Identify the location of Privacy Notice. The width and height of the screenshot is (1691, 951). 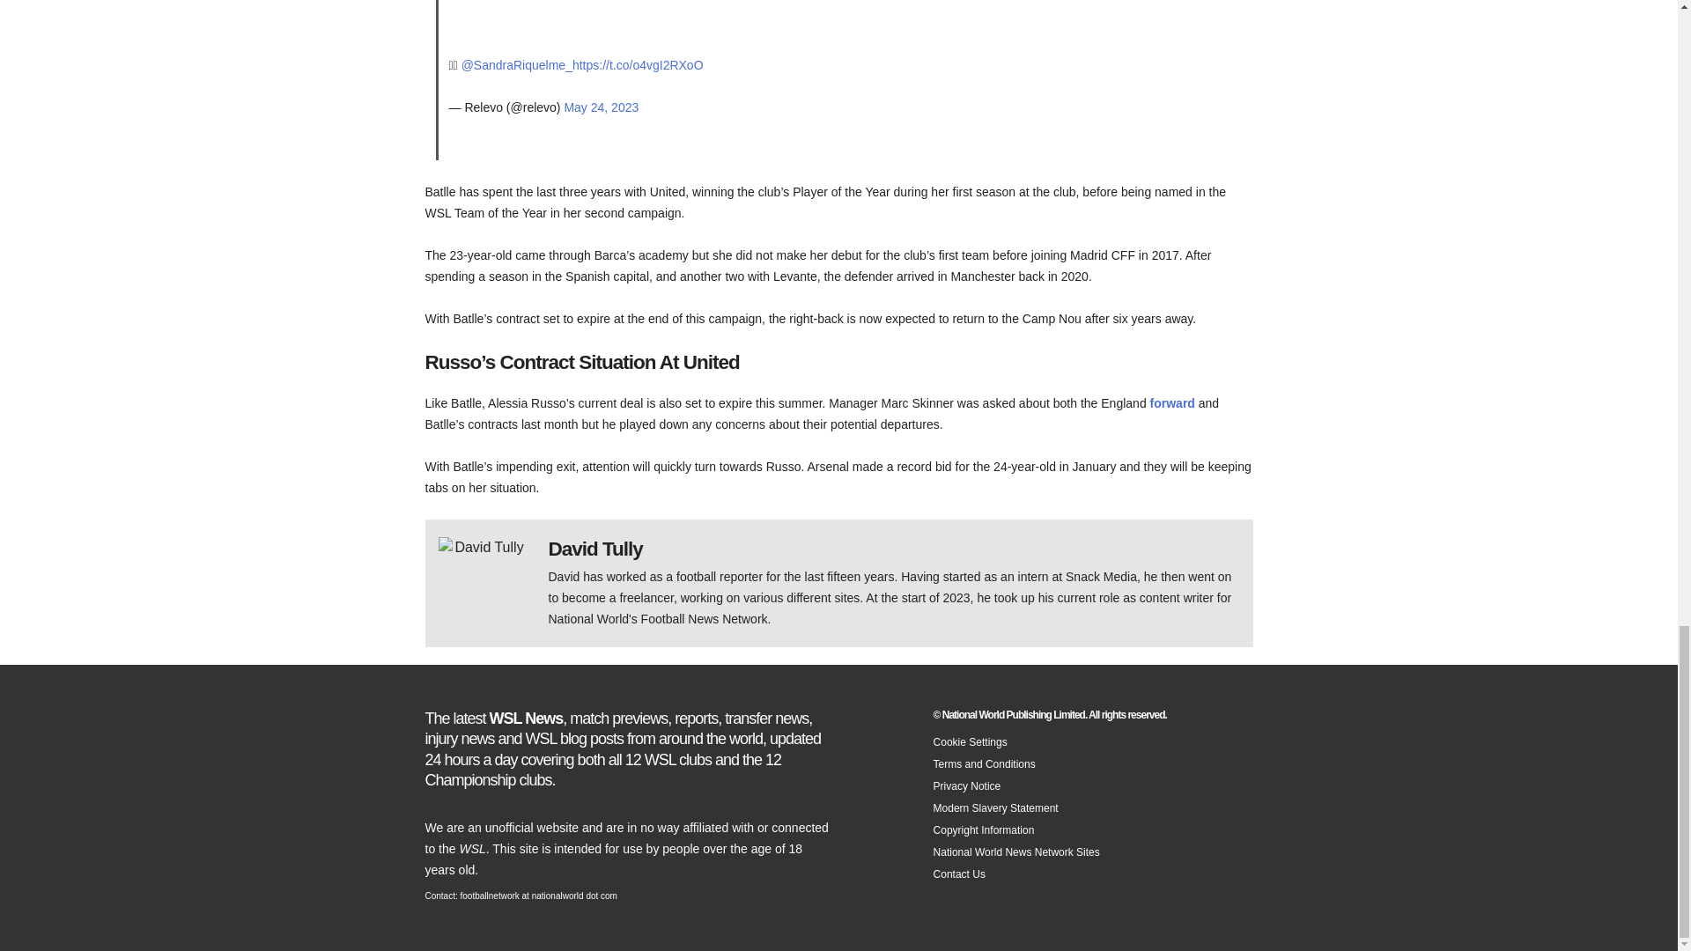
(967, 785).